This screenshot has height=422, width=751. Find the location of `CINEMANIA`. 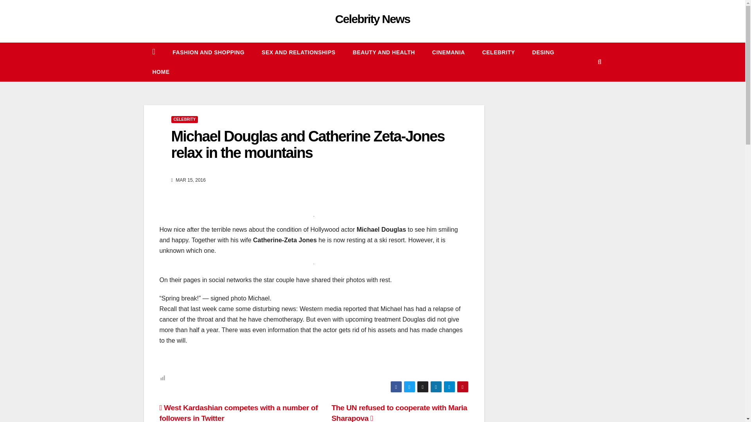

CINEMANIA is located at coordinates (448, 52).